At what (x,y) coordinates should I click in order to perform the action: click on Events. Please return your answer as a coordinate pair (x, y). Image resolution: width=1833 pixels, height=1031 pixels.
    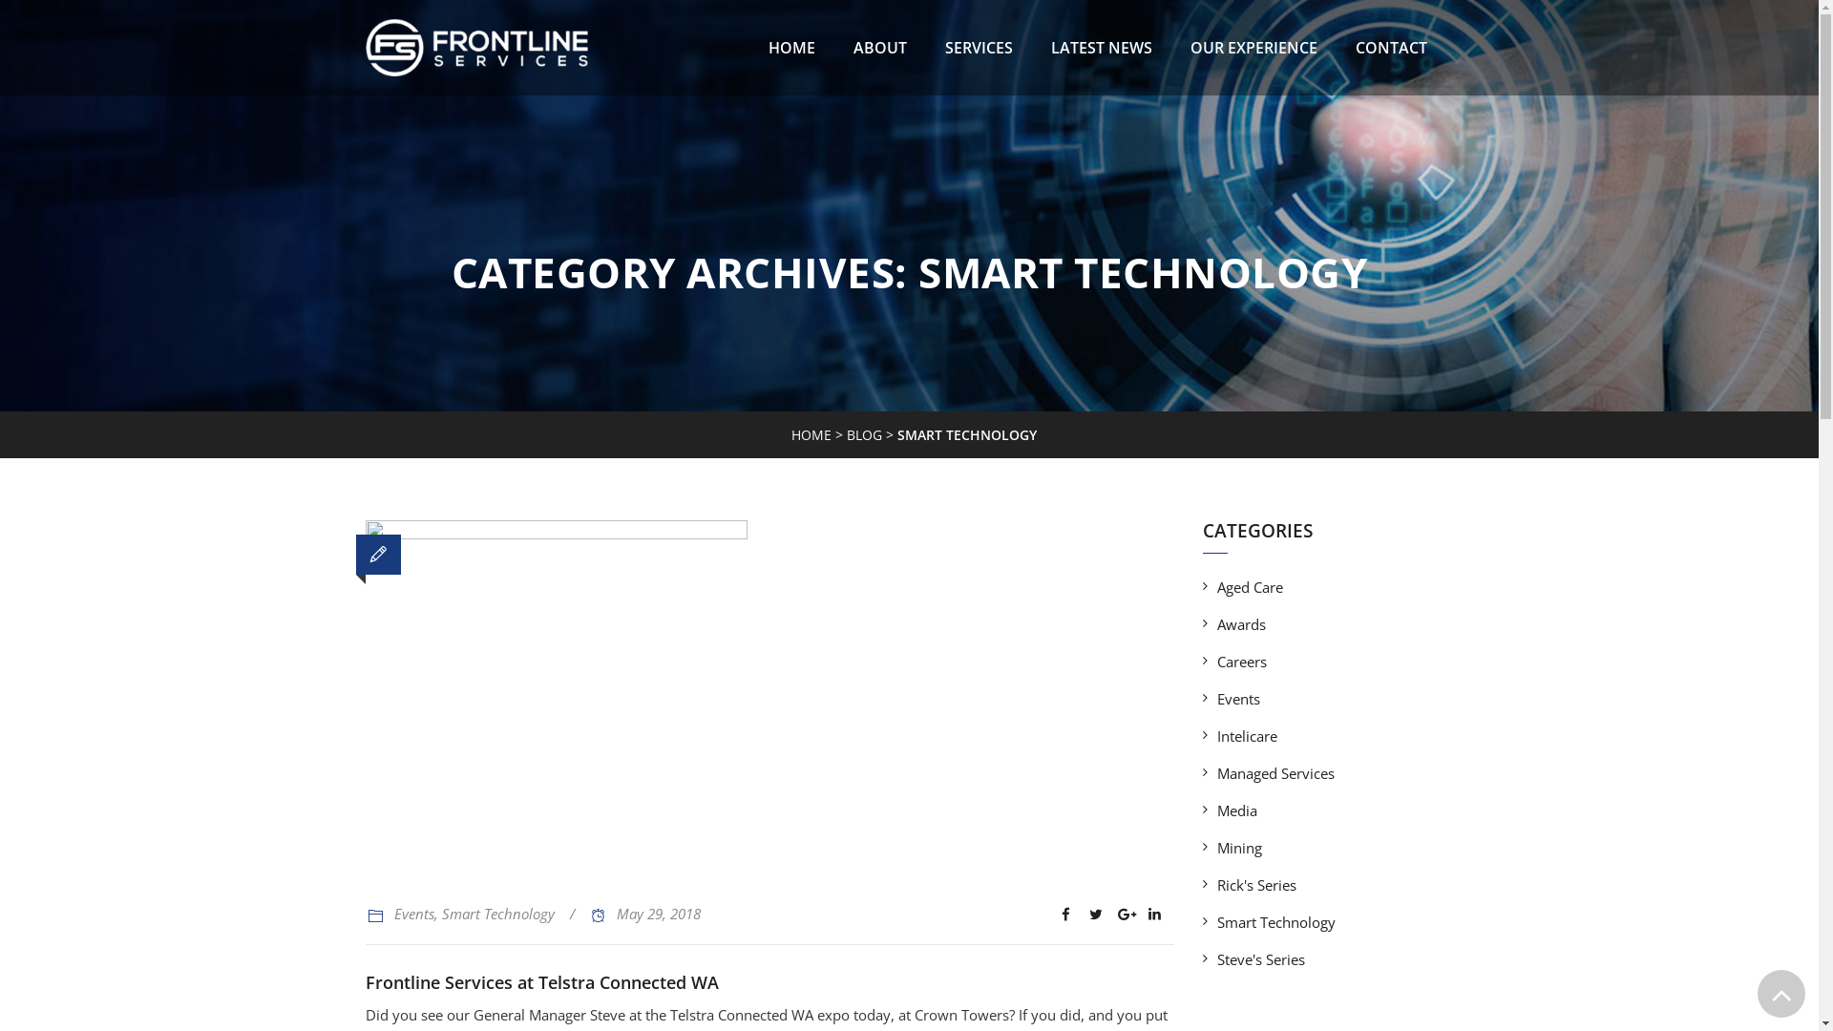
    Looking at the image, I should click on (413, 914).